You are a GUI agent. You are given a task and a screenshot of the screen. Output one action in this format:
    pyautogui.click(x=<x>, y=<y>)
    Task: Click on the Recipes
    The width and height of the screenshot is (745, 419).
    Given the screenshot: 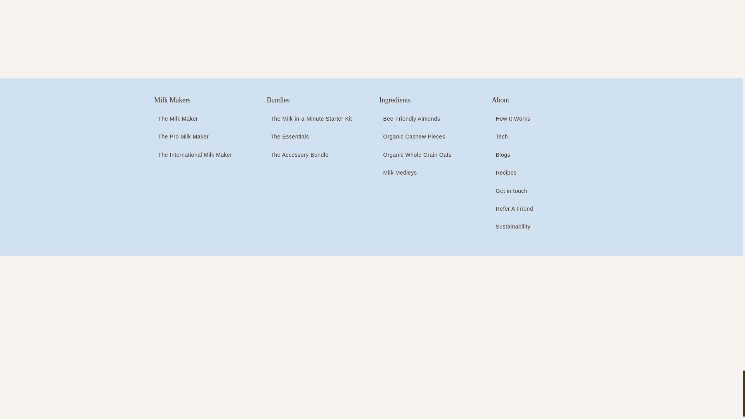 What is the action you would take?
    pyautogui.click(x=515, y=172)
    